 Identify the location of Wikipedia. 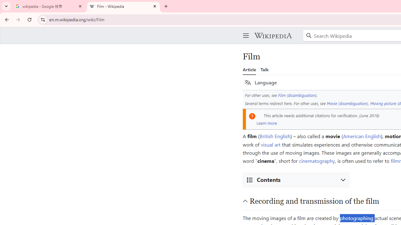
(273, 36).